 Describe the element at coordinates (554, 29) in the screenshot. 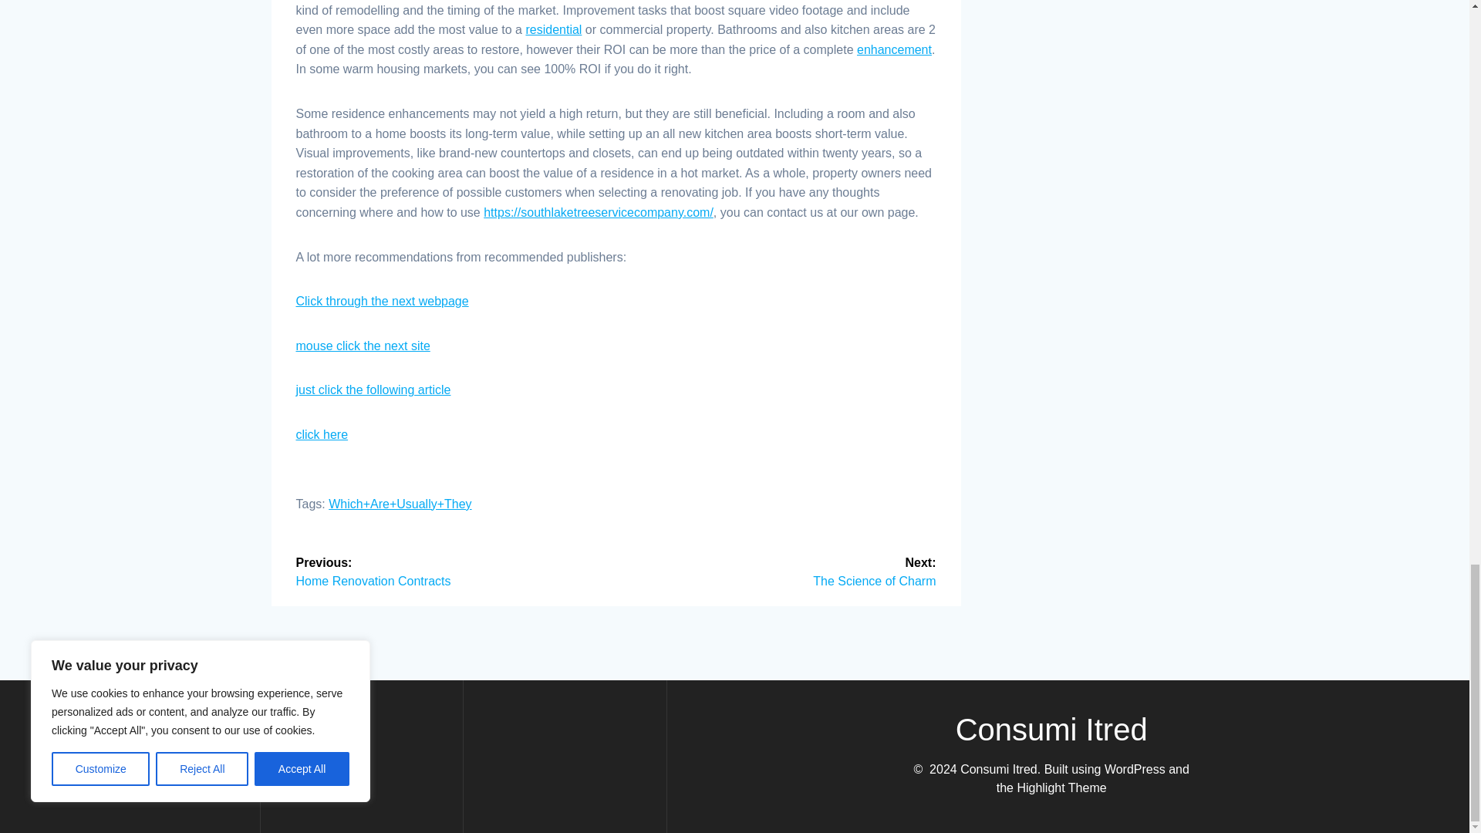

I see `Click through the next webpage` at that location.